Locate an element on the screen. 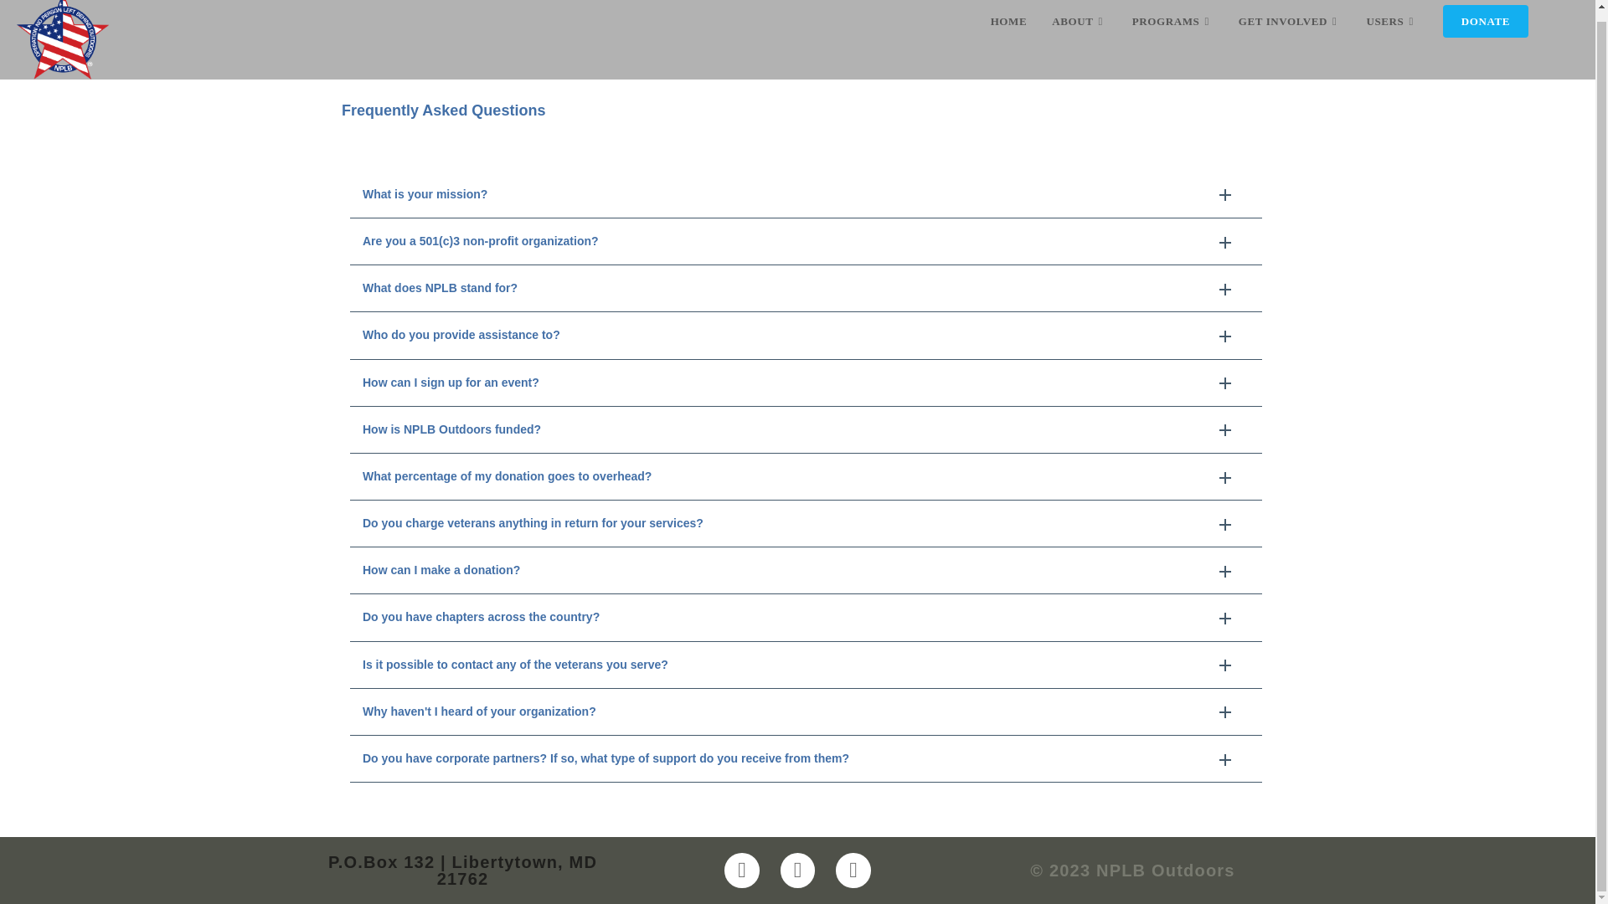 Image resolution: width=1608 pixels, height=904 pixels. USERS is located at coordinates (1391, 26).